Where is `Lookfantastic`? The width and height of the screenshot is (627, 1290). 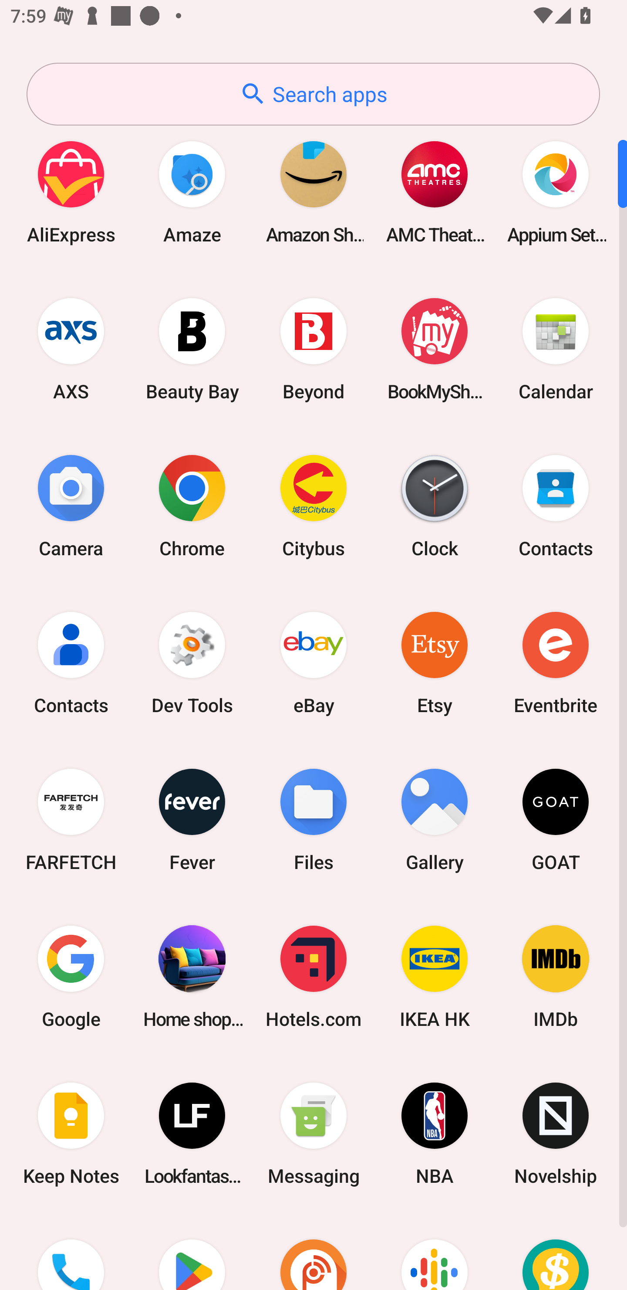
Lookfantastic is located at coordinates (192, 1134).